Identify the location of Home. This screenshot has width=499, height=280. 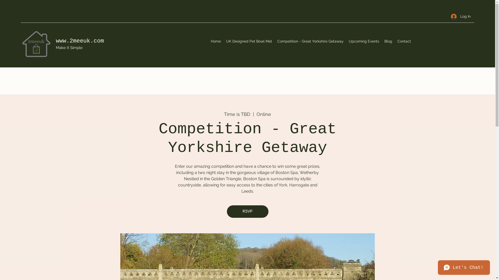
(216, 41).